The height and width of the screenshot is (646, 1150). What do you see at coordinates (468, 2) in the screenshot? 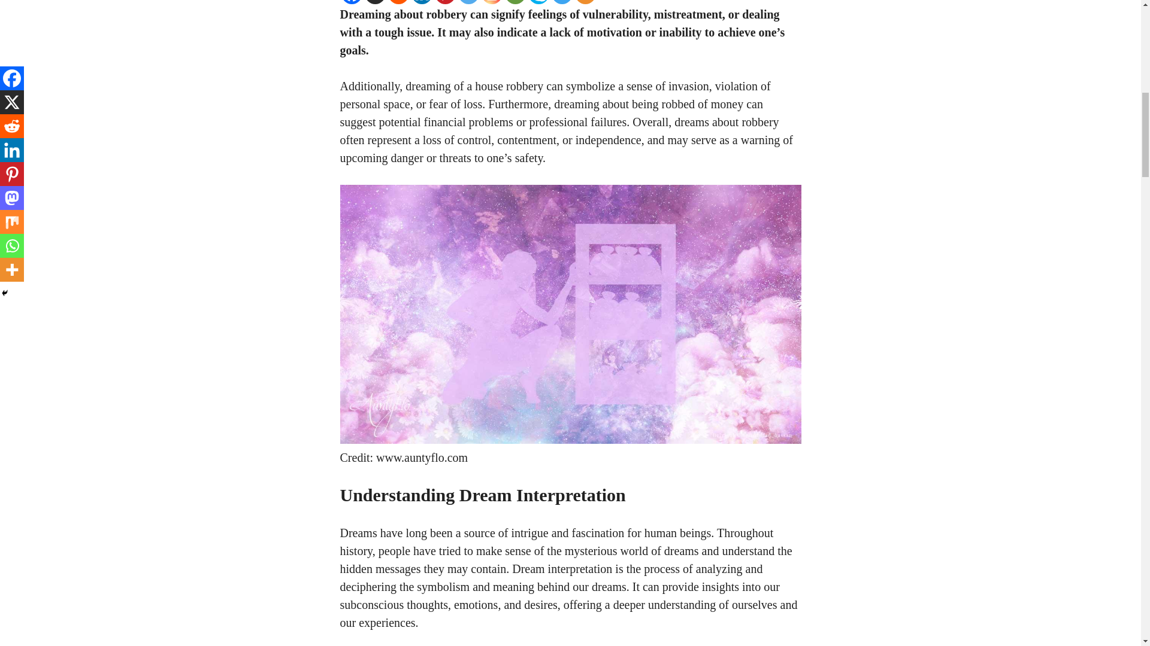
I see `Twitter` at bounding box center [468, 2].